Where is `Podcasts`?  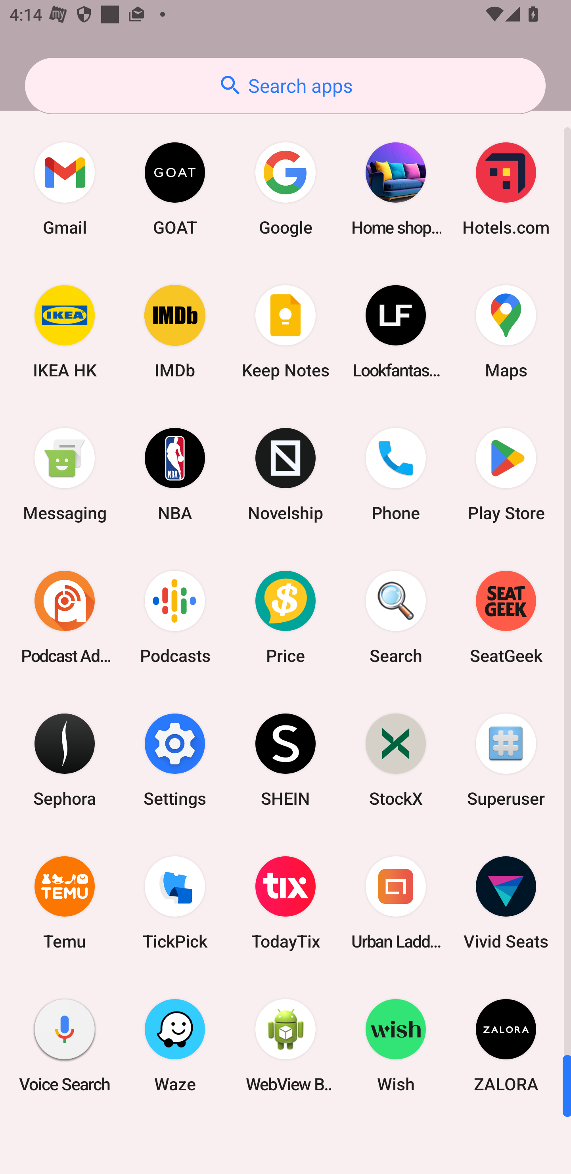
Podcasts is located at coordinates (175, 617).